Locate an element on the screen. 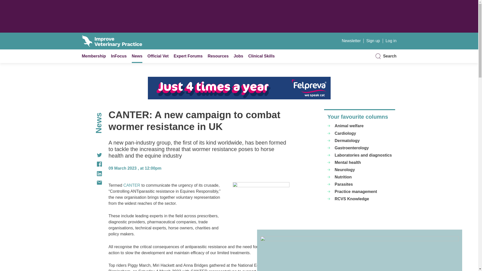  Membership is located at coordinates (94, 56).